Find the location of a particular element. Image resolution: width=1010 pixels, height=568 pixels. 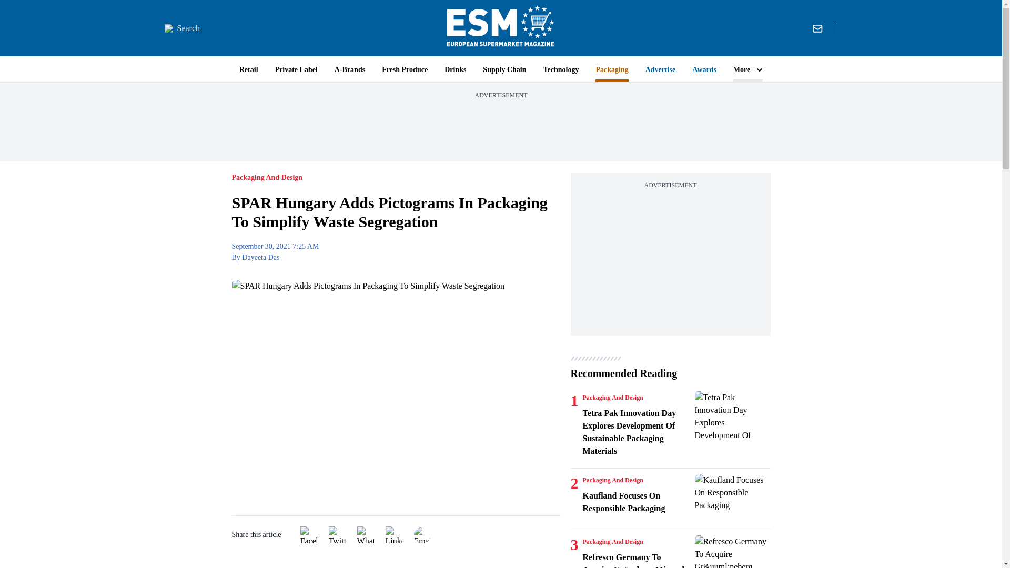

Packaging And Design is located at coordinates (613, 541).